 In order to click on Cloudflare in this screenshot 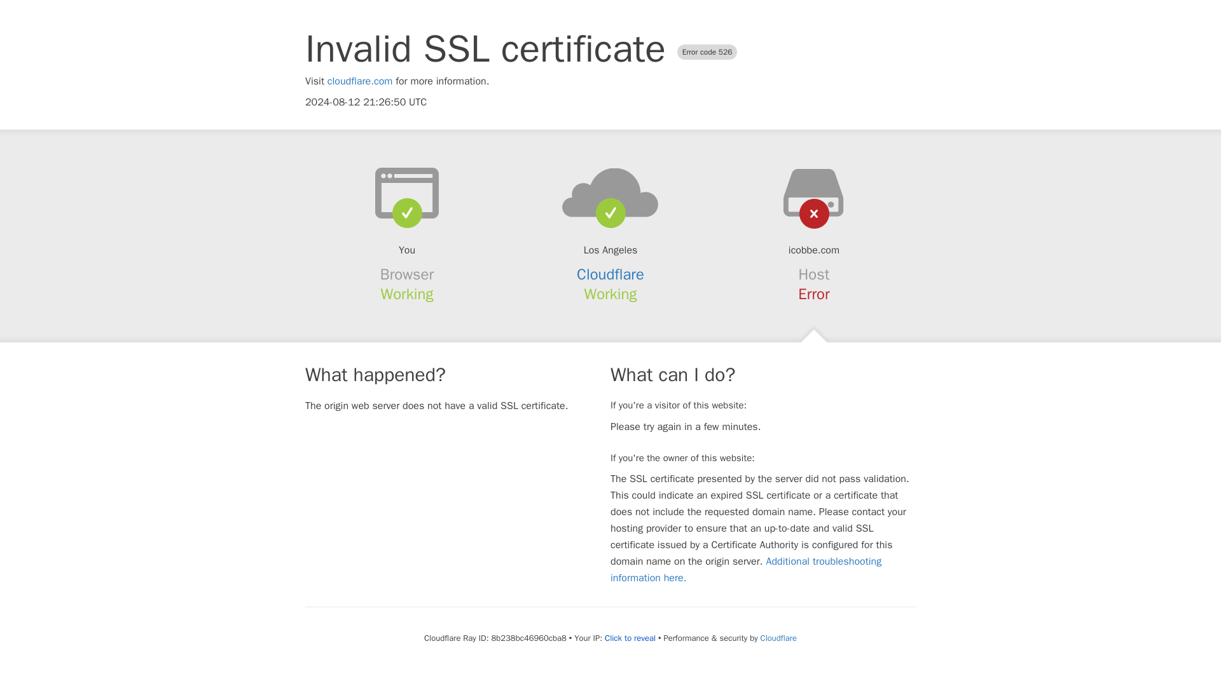, I will do `click(778, 638)`.